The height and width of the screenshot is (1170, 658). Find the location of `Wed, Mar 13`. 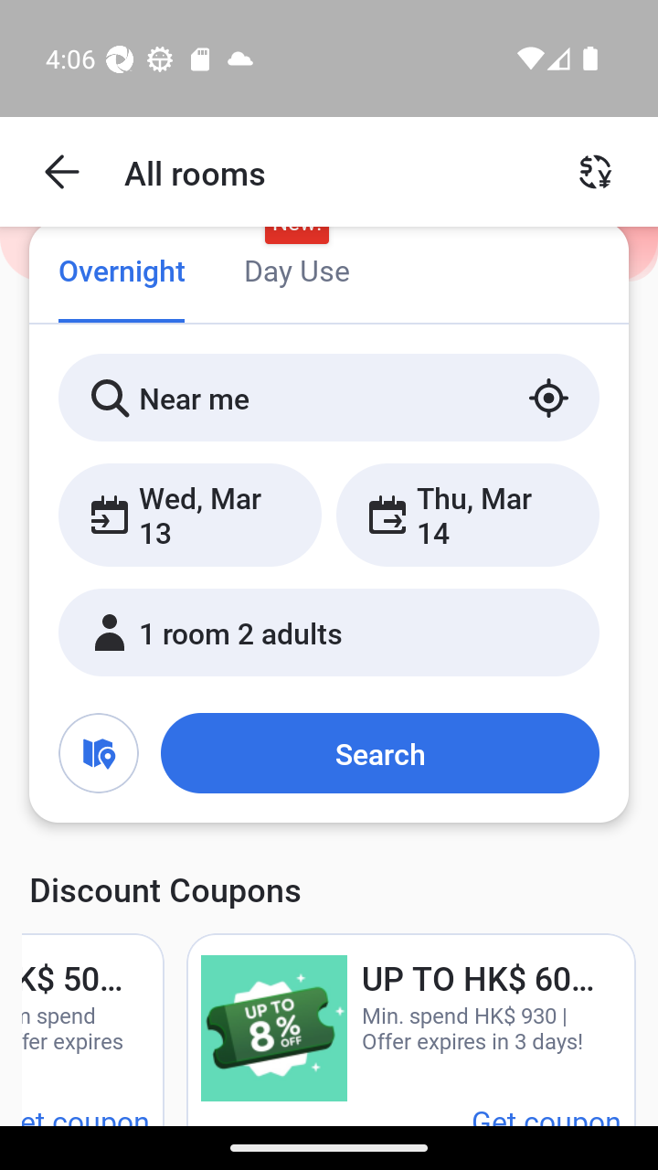

Wed, Mar 13 is located at coordinates (190, 514).